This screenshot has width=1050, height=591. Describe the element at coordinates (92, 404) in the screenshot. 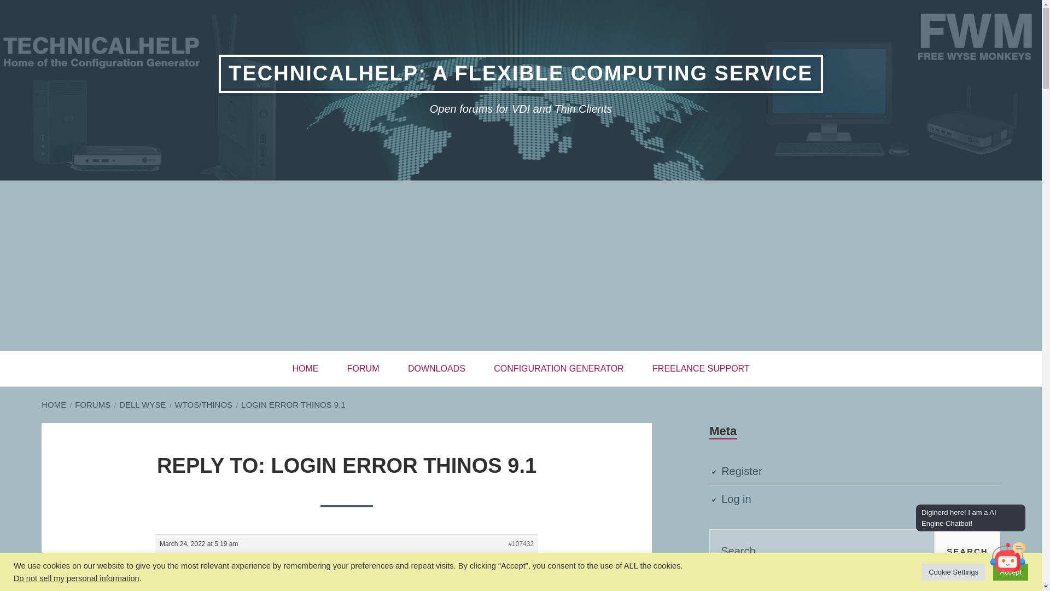

I see `FORUMS` at that location.